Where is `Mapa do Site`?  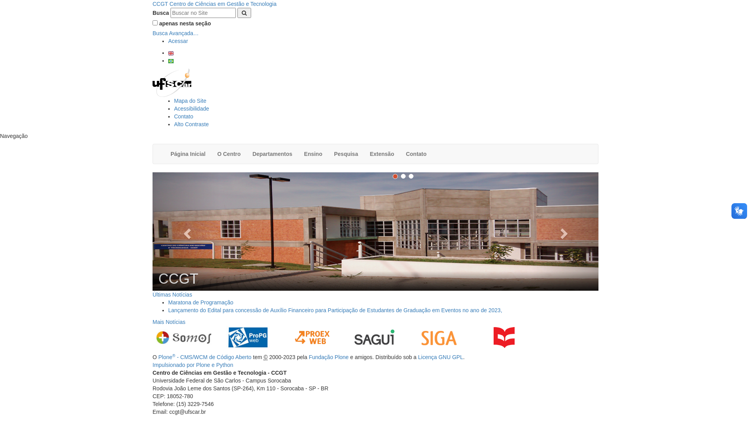 Mapa do Site is located at coordinates (190, 101).